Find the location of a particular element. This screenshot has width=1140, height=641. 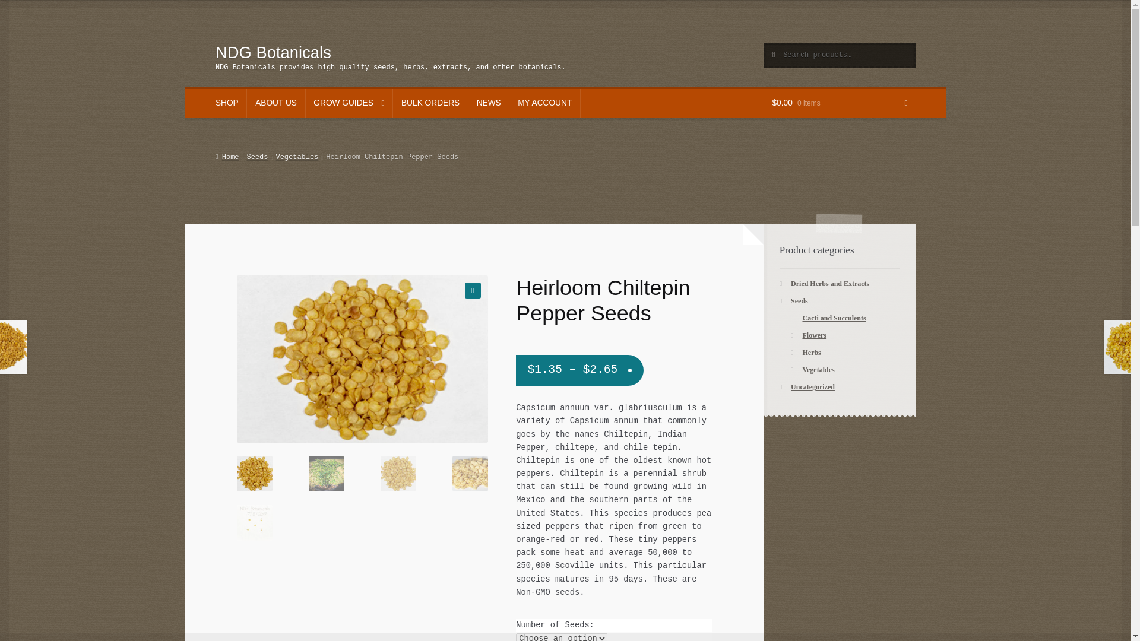

MY ACCOUNT is located at coordinates (545, 103).